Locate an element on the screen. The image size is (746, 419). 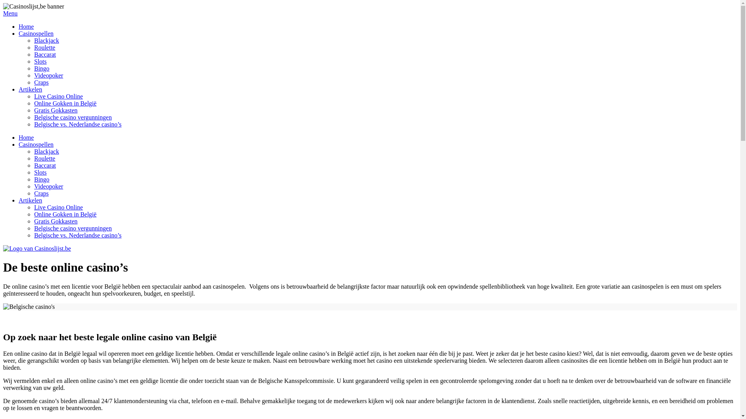
Baccarat is located at coordinates (45, 54).